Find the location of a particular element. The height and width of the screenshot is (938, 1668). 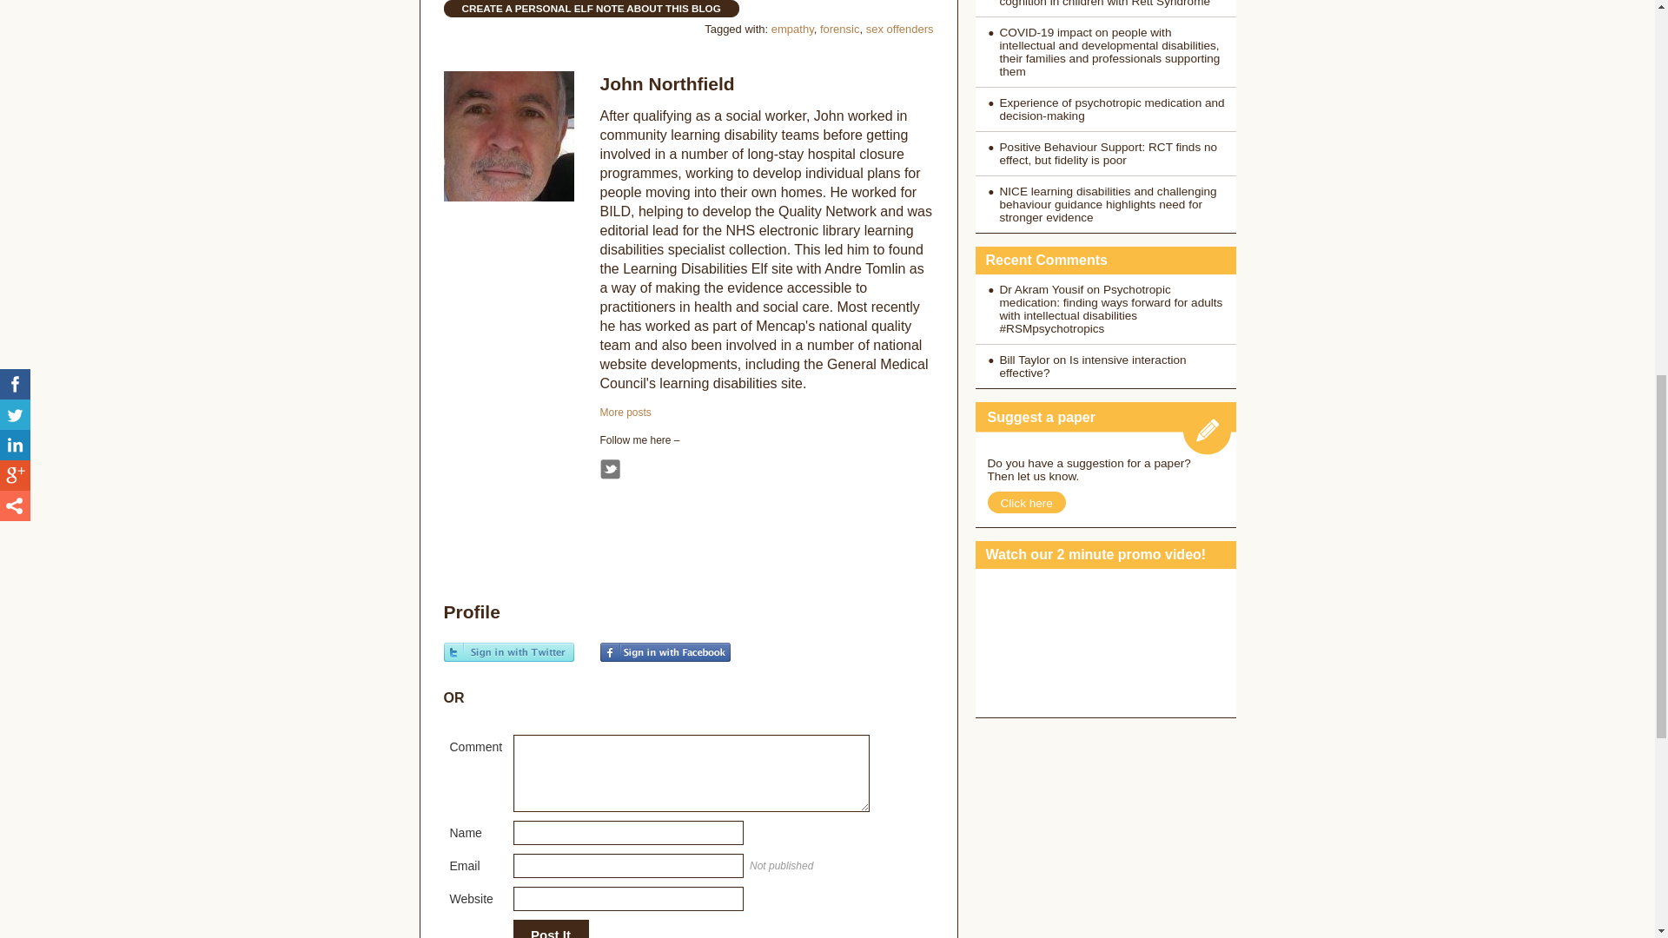

Post It is located at coordinates (550, 929).